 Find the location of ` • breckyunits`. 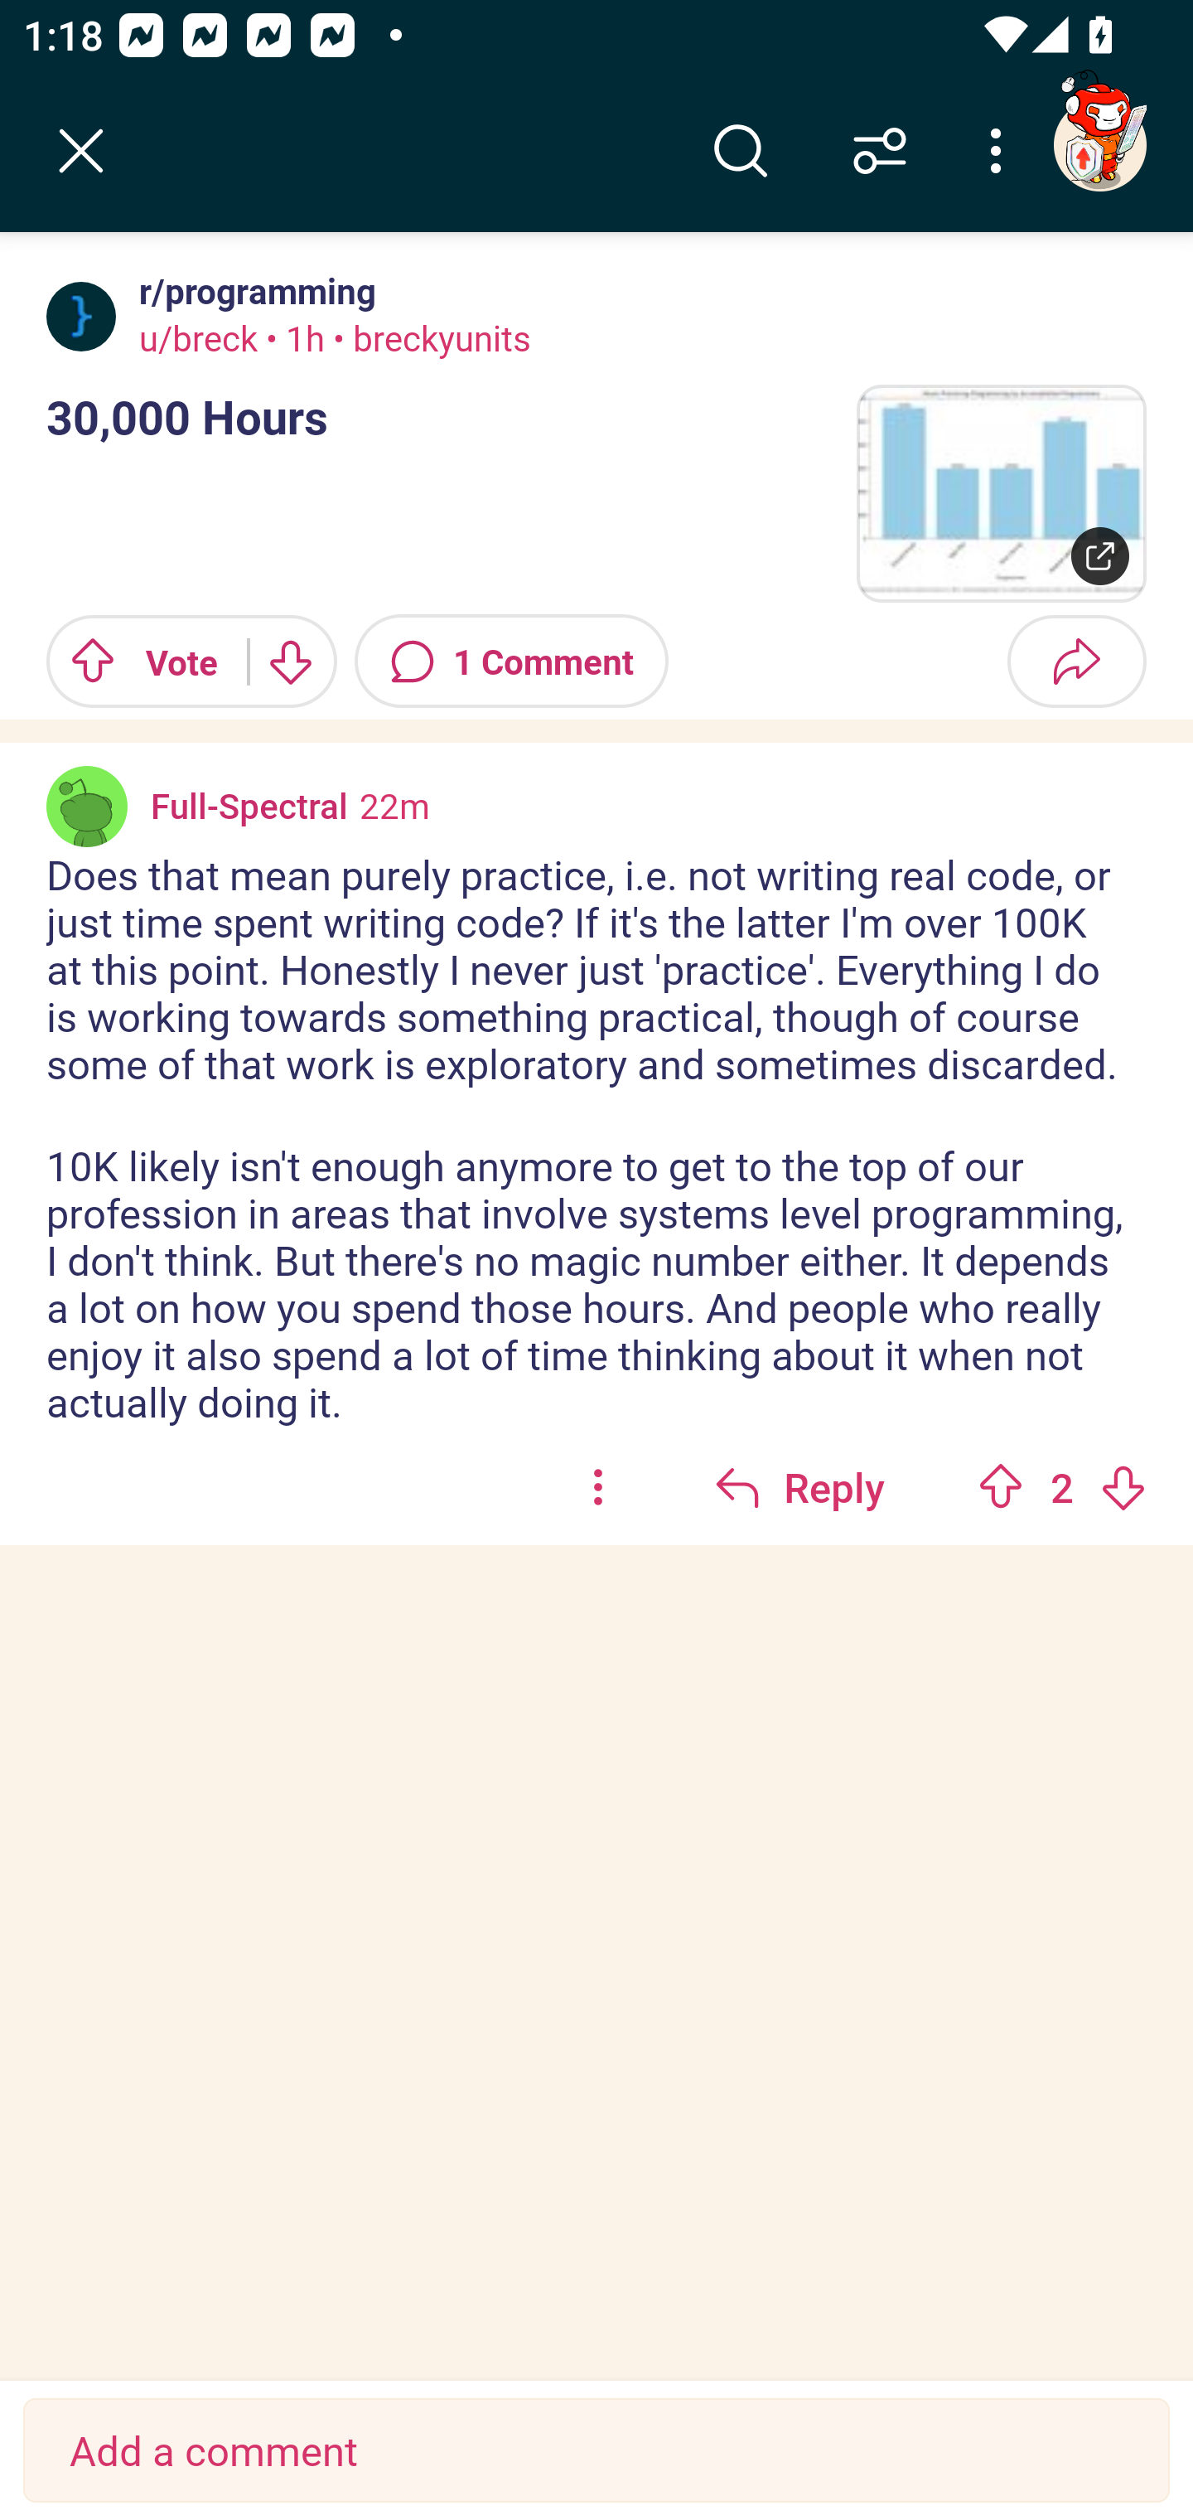

 • breckyunits is located at coordinates (427, 337).